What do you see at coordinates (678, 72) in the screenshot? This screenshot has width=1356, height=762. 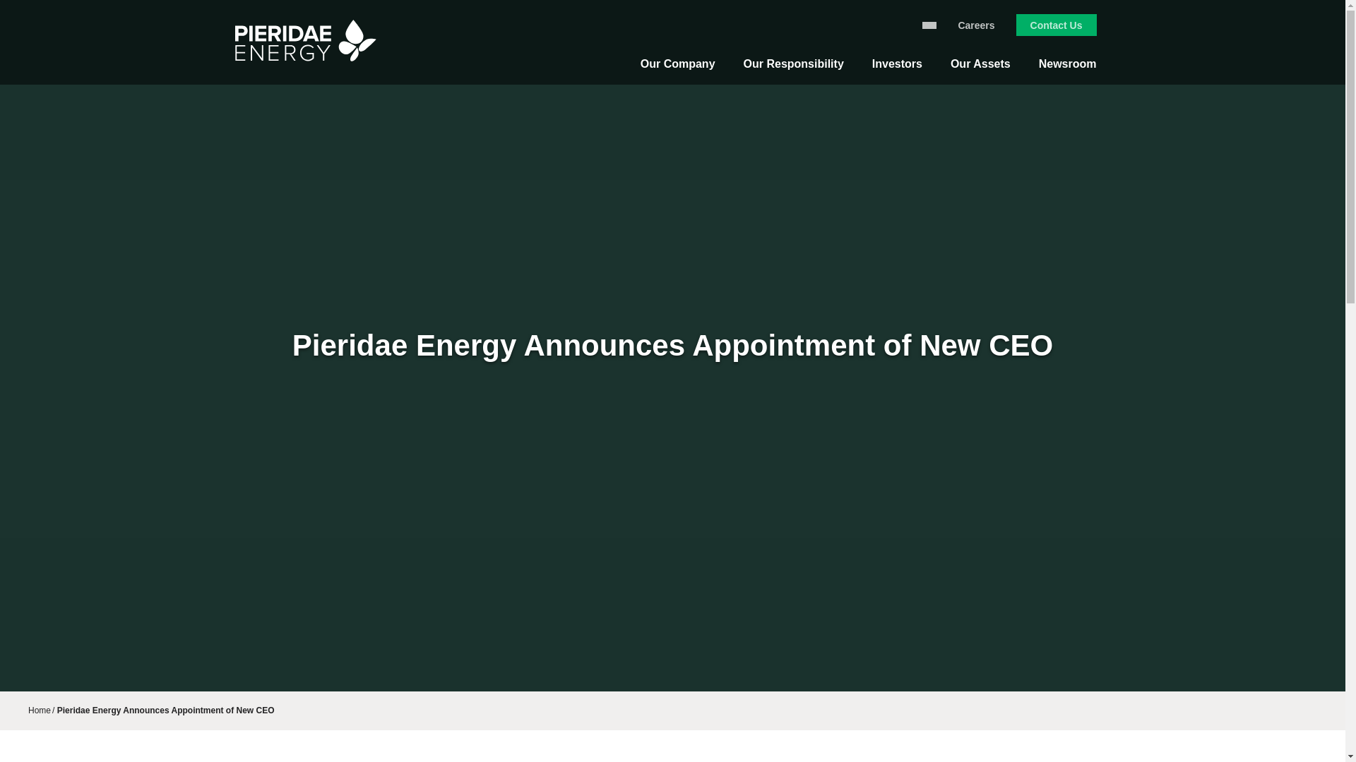 I see `Our Company` at bounding box center [678, 72].